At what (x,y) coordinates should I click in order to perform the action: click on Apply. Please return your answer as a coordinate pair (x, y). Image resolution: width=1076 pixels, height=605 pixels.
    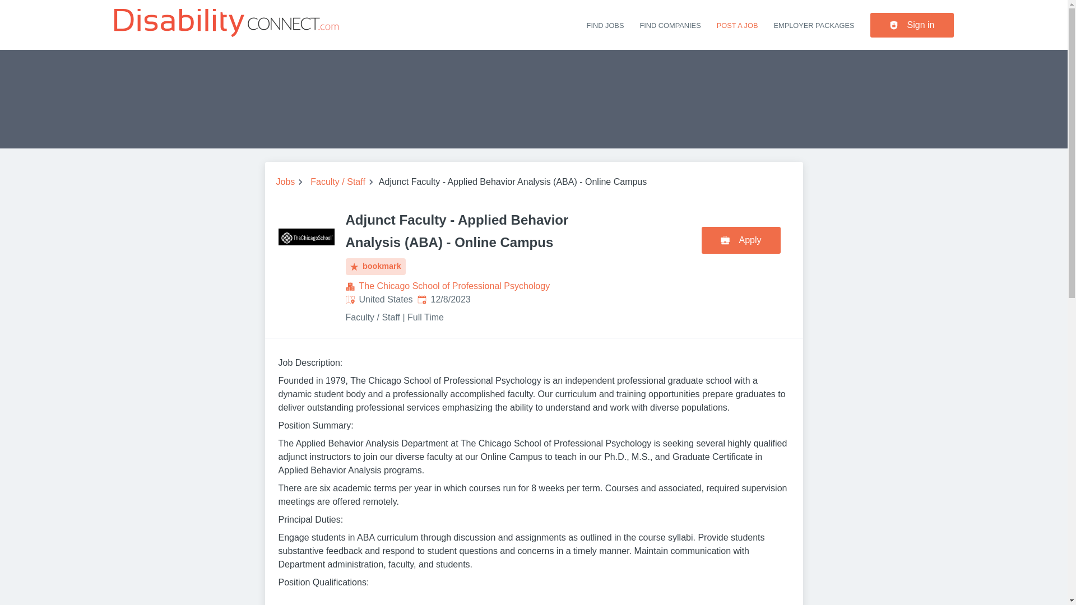
    Looking at the image, I should click on (741, 240).